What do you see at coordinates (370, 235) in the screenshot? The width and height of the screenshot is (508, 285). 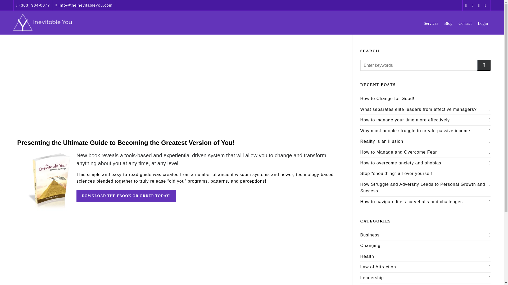 I see `Business` at bounding box center [370, 235].